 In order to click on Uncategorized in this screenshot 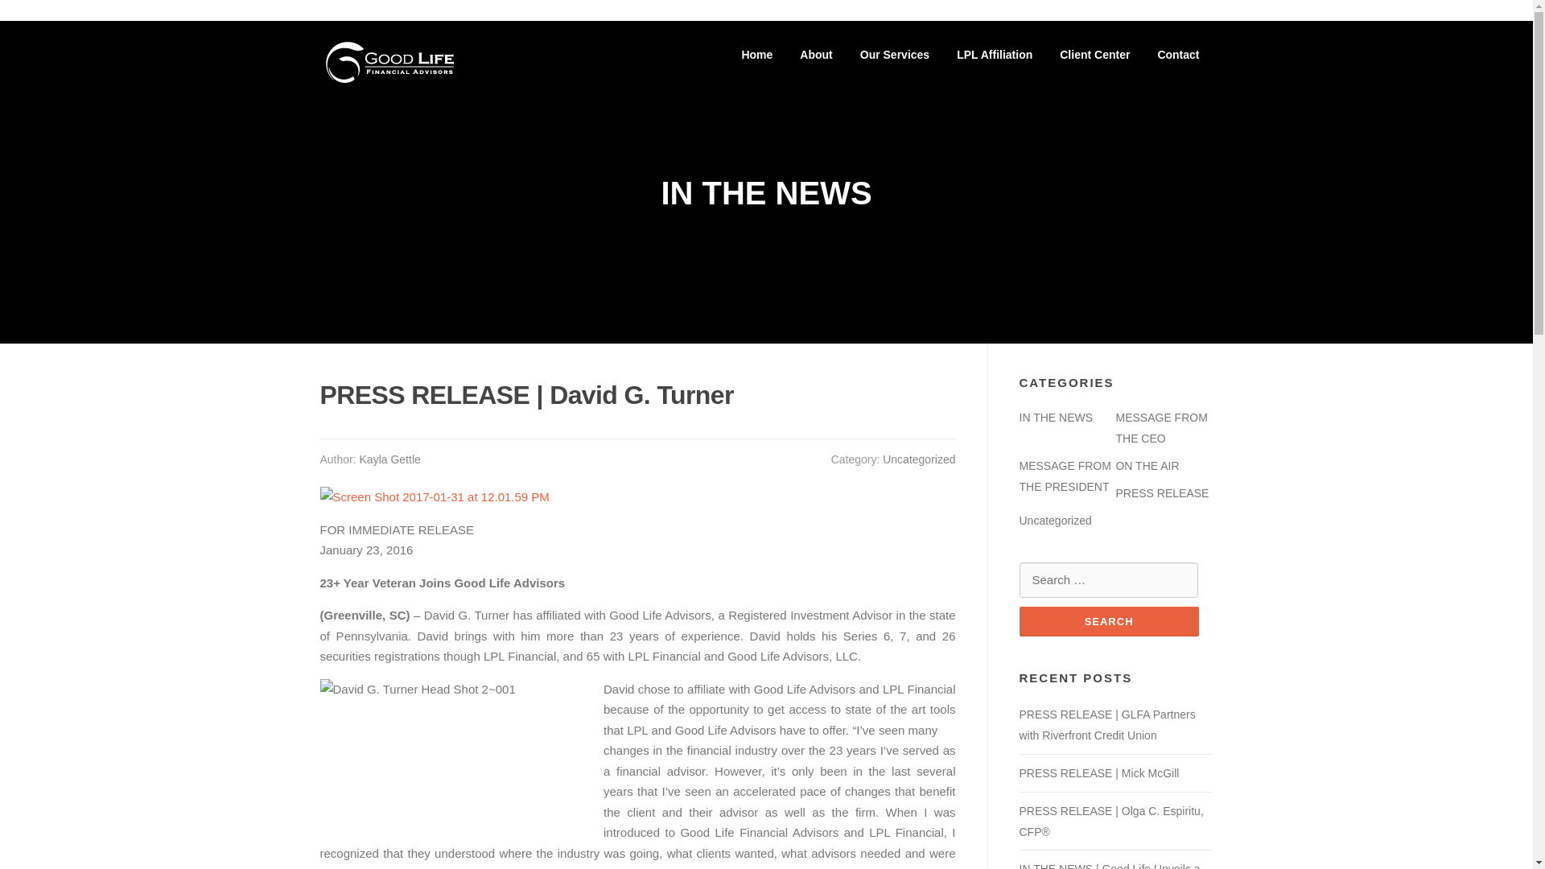, I will do `click(918, 459)`.